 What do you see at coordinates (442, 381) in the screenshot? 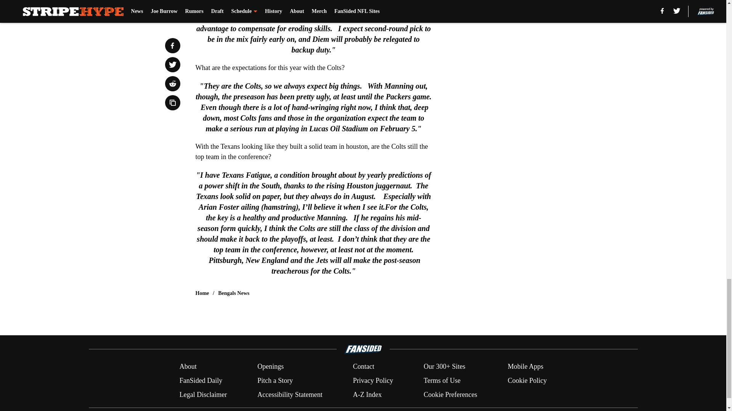
I see `Terms of Use` at bounding box center [442, 381].